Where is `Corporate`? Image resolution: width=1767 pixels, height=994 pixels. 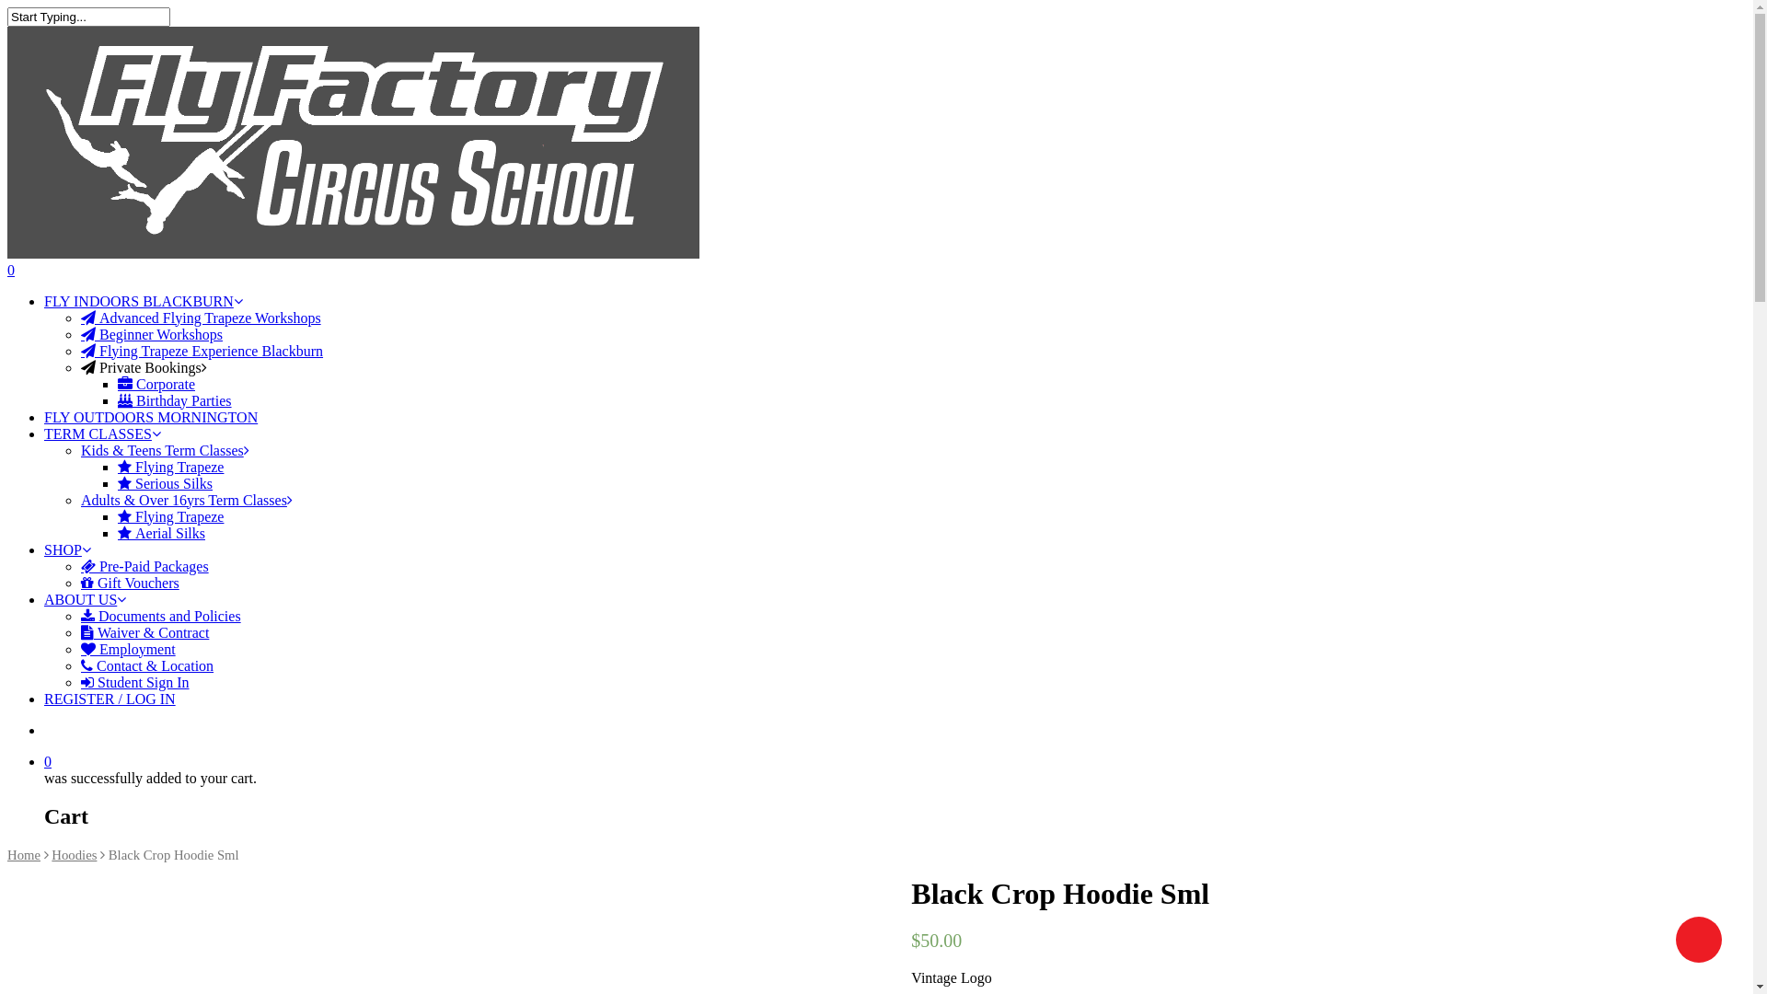
Corporate is located at coordinates (156, 383).